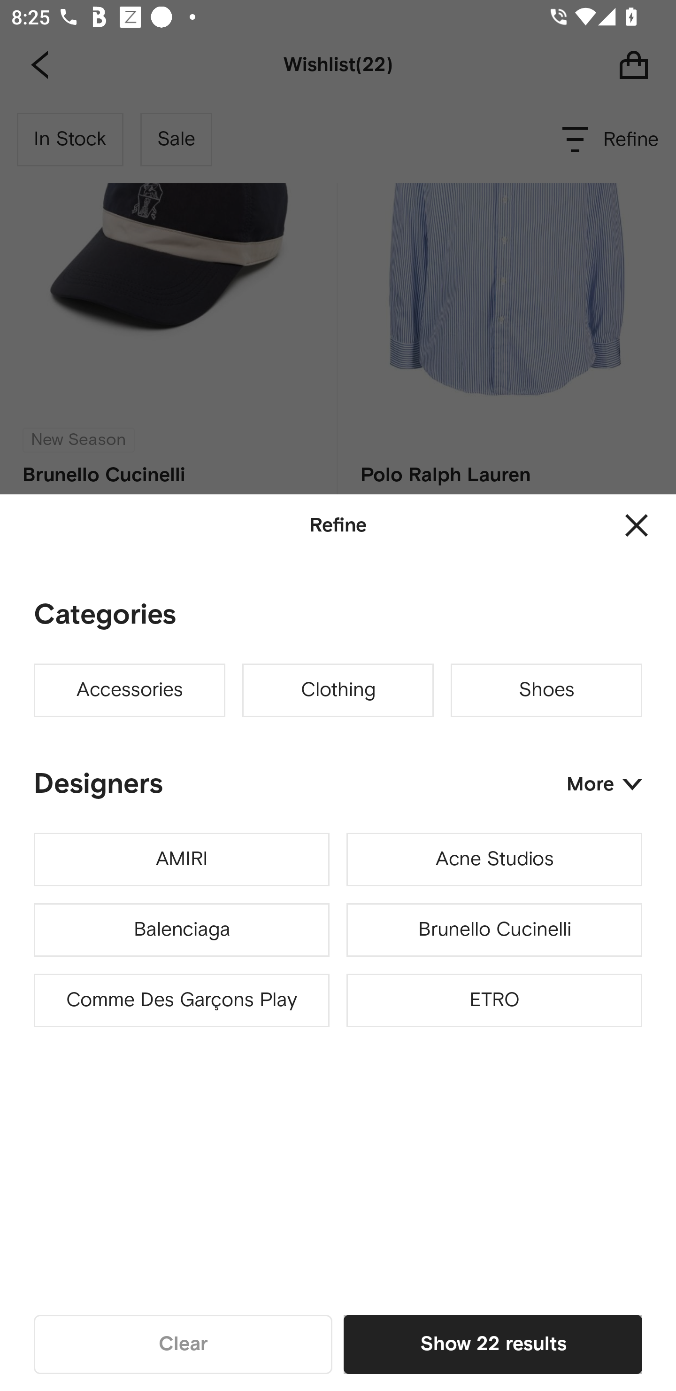 This screenshot has height=1391, width=676. What do you see at coordinates (182, 930) in the screenshot?
I see `Balenciaga` at bounding box center [182, 930].